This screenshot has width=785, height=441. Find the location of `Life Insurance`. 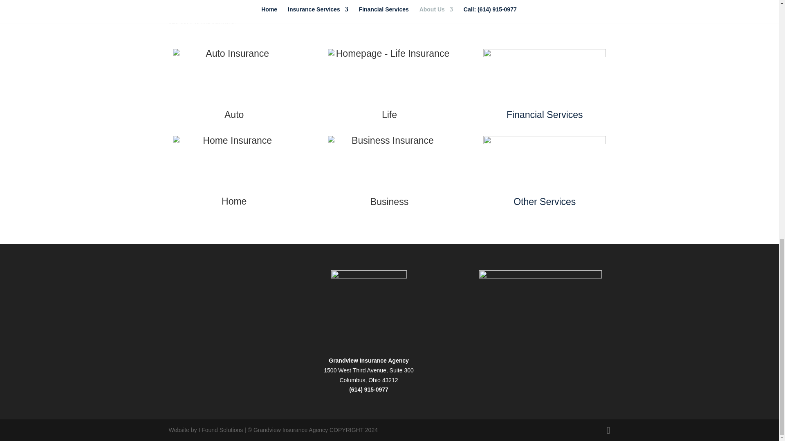

Life Insurance is located at coordinates (389, 114).